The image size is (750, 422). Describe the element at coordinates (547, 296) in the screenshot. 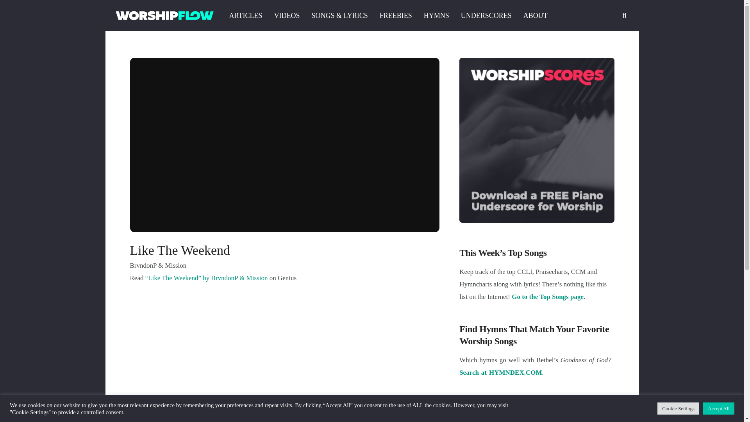

I see `Go to the Top Songs page` at that location.